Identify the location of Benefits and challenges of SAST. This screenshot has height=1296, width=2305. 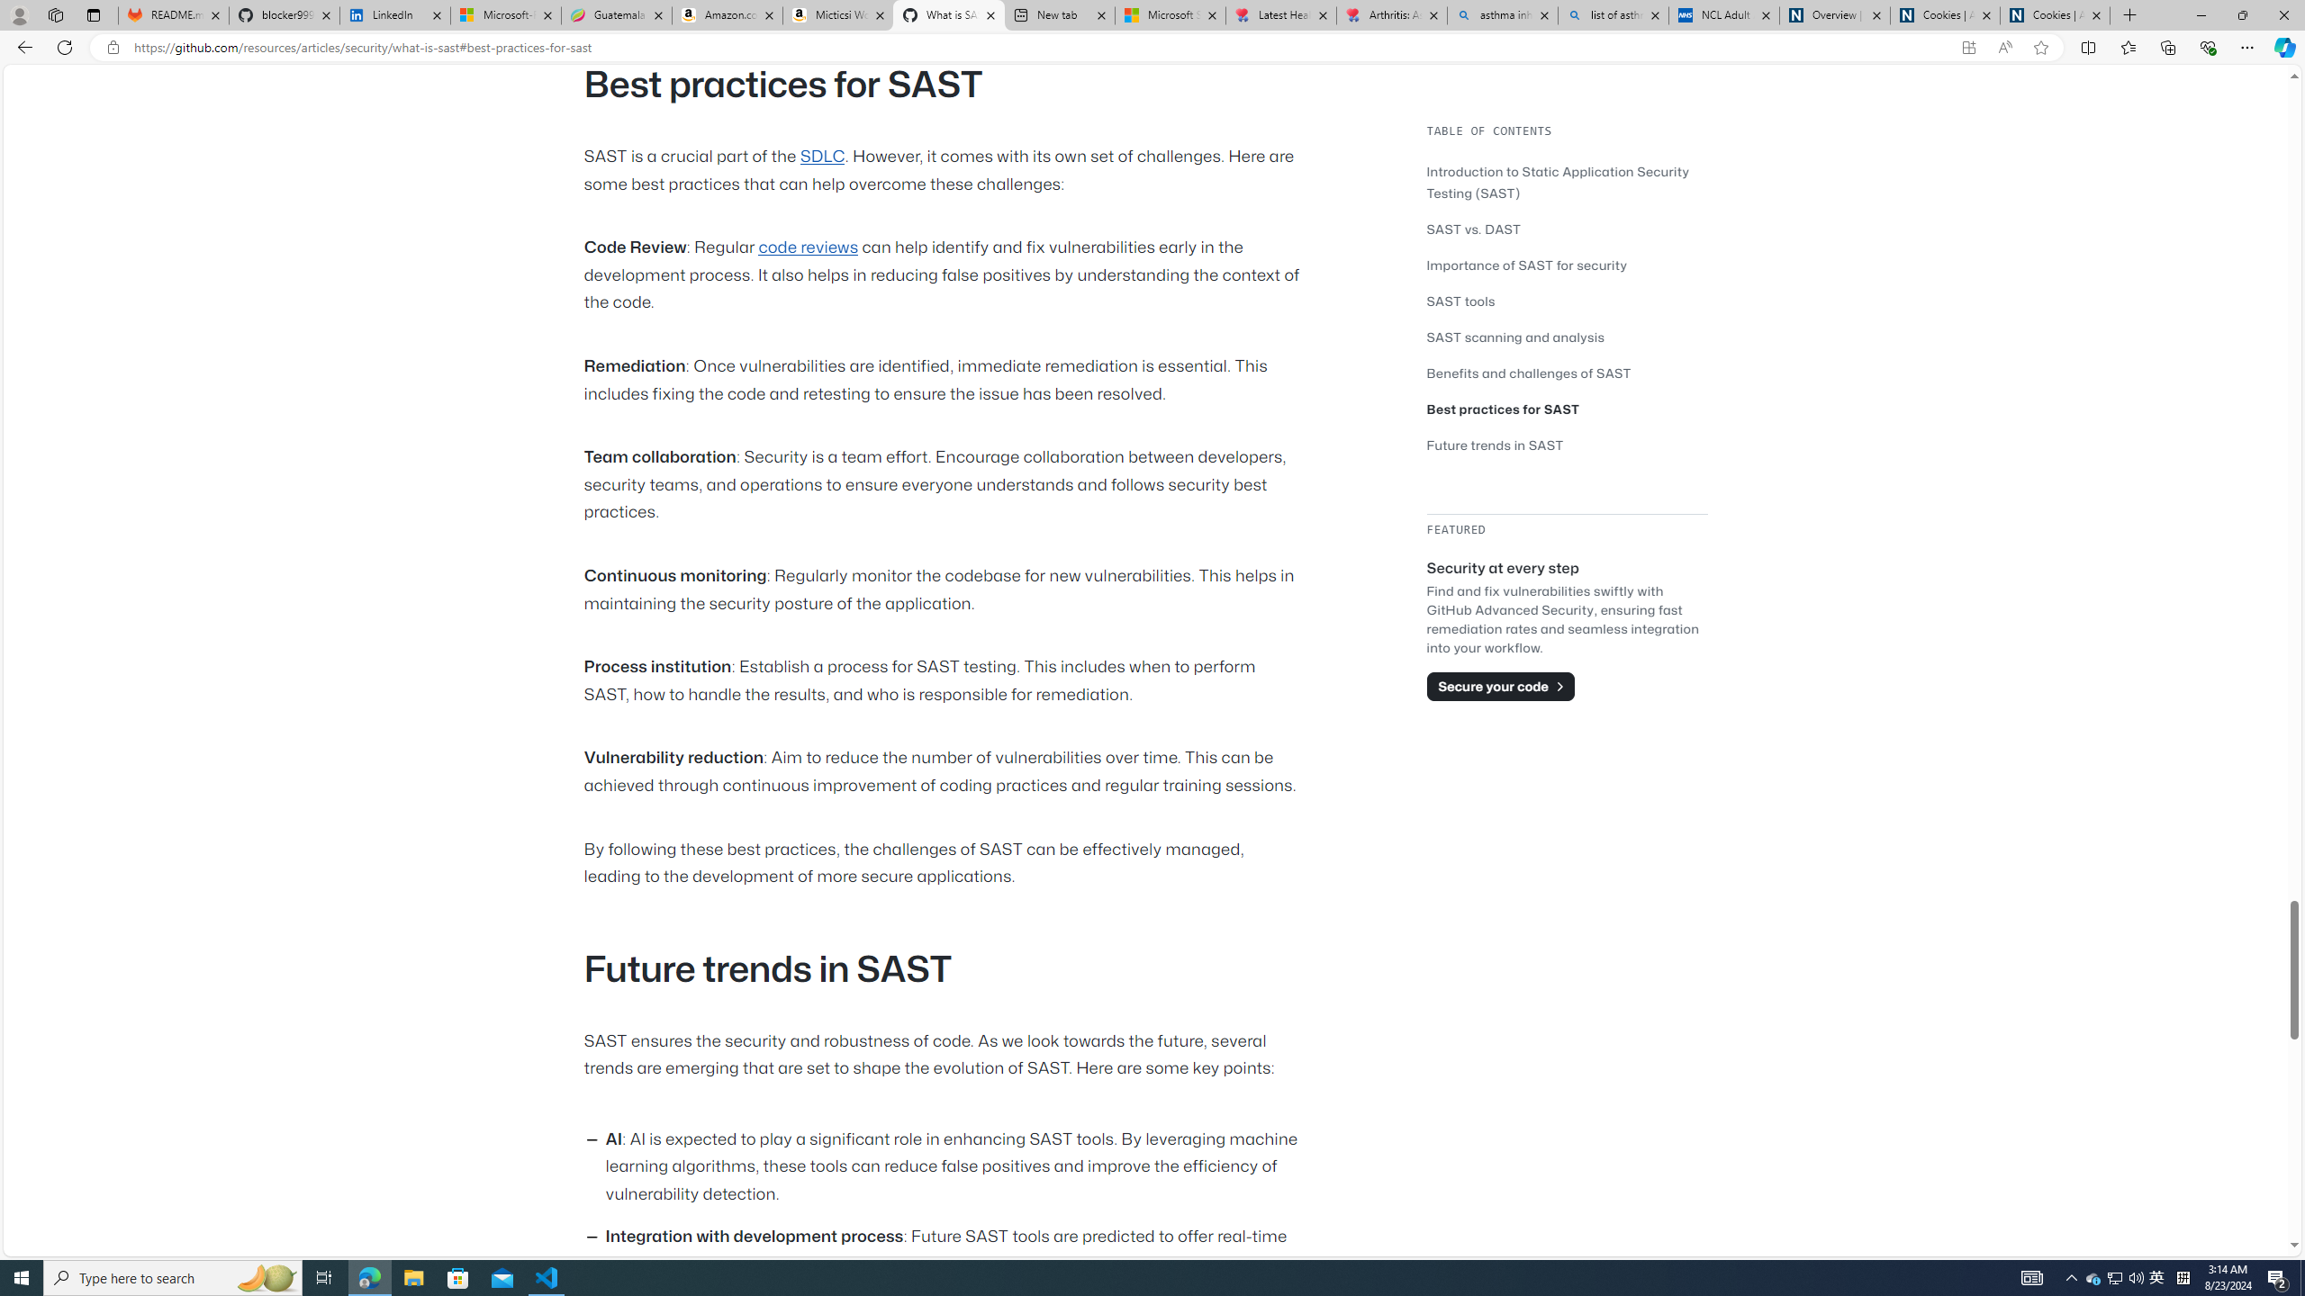
(1567, 373).